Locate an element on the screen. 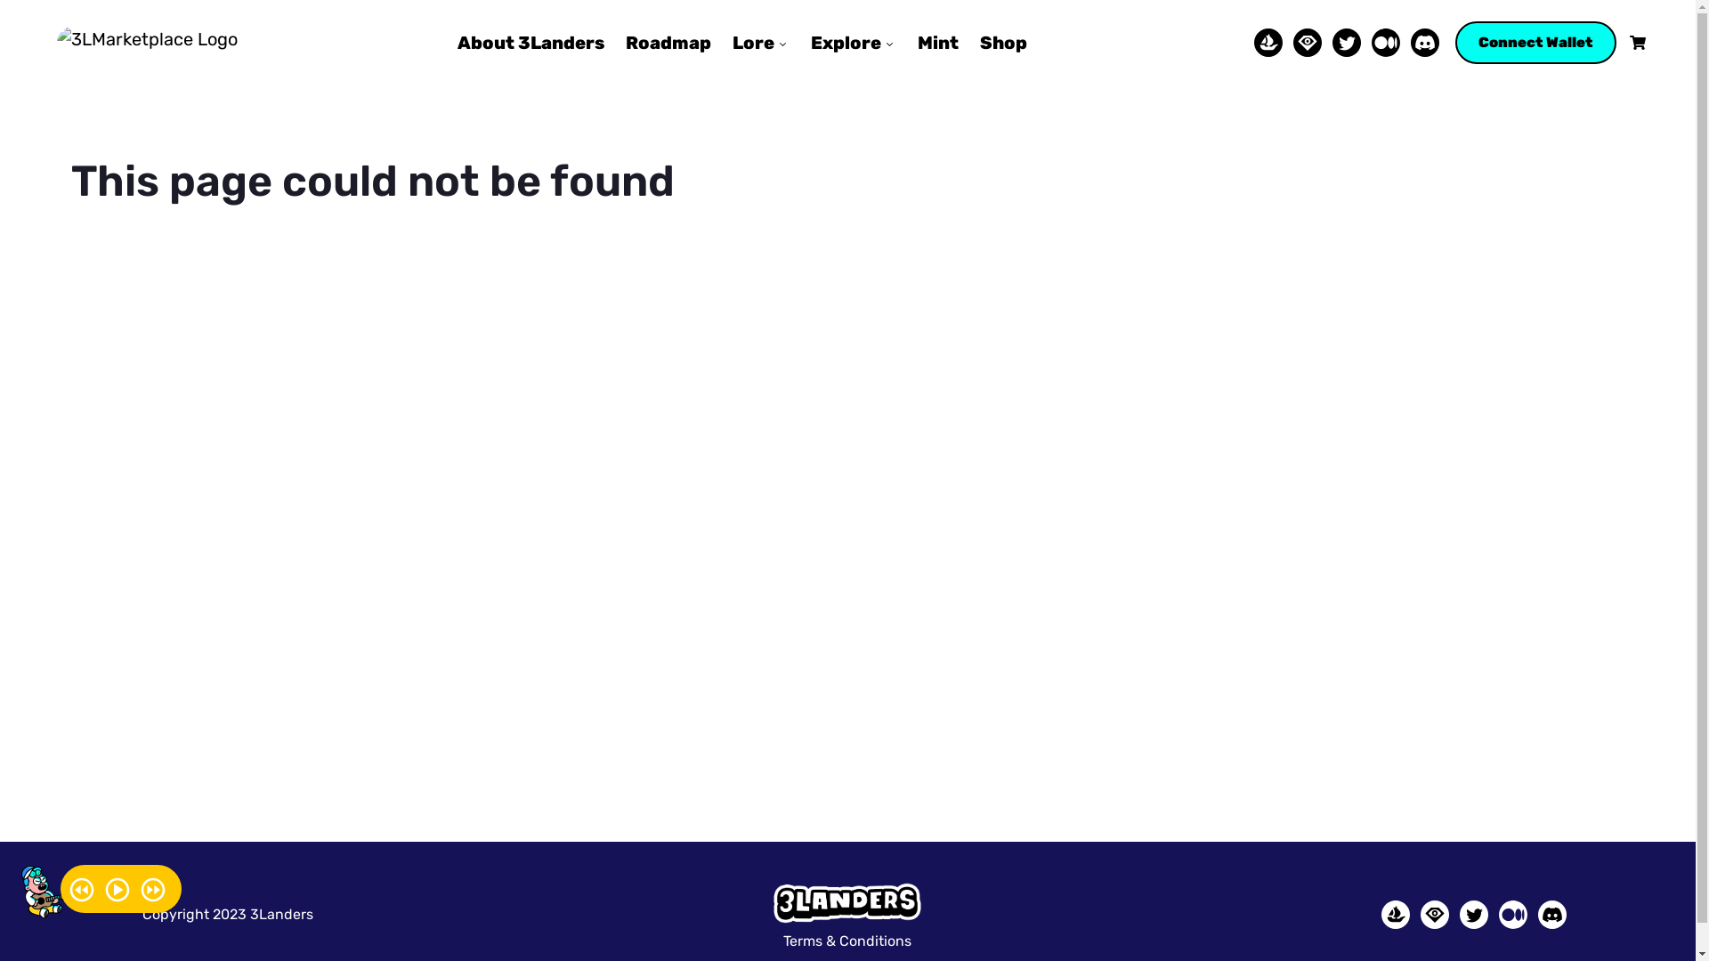 This screenshot has width=1709, height=961. Lore is located at coordinates (761, 43).